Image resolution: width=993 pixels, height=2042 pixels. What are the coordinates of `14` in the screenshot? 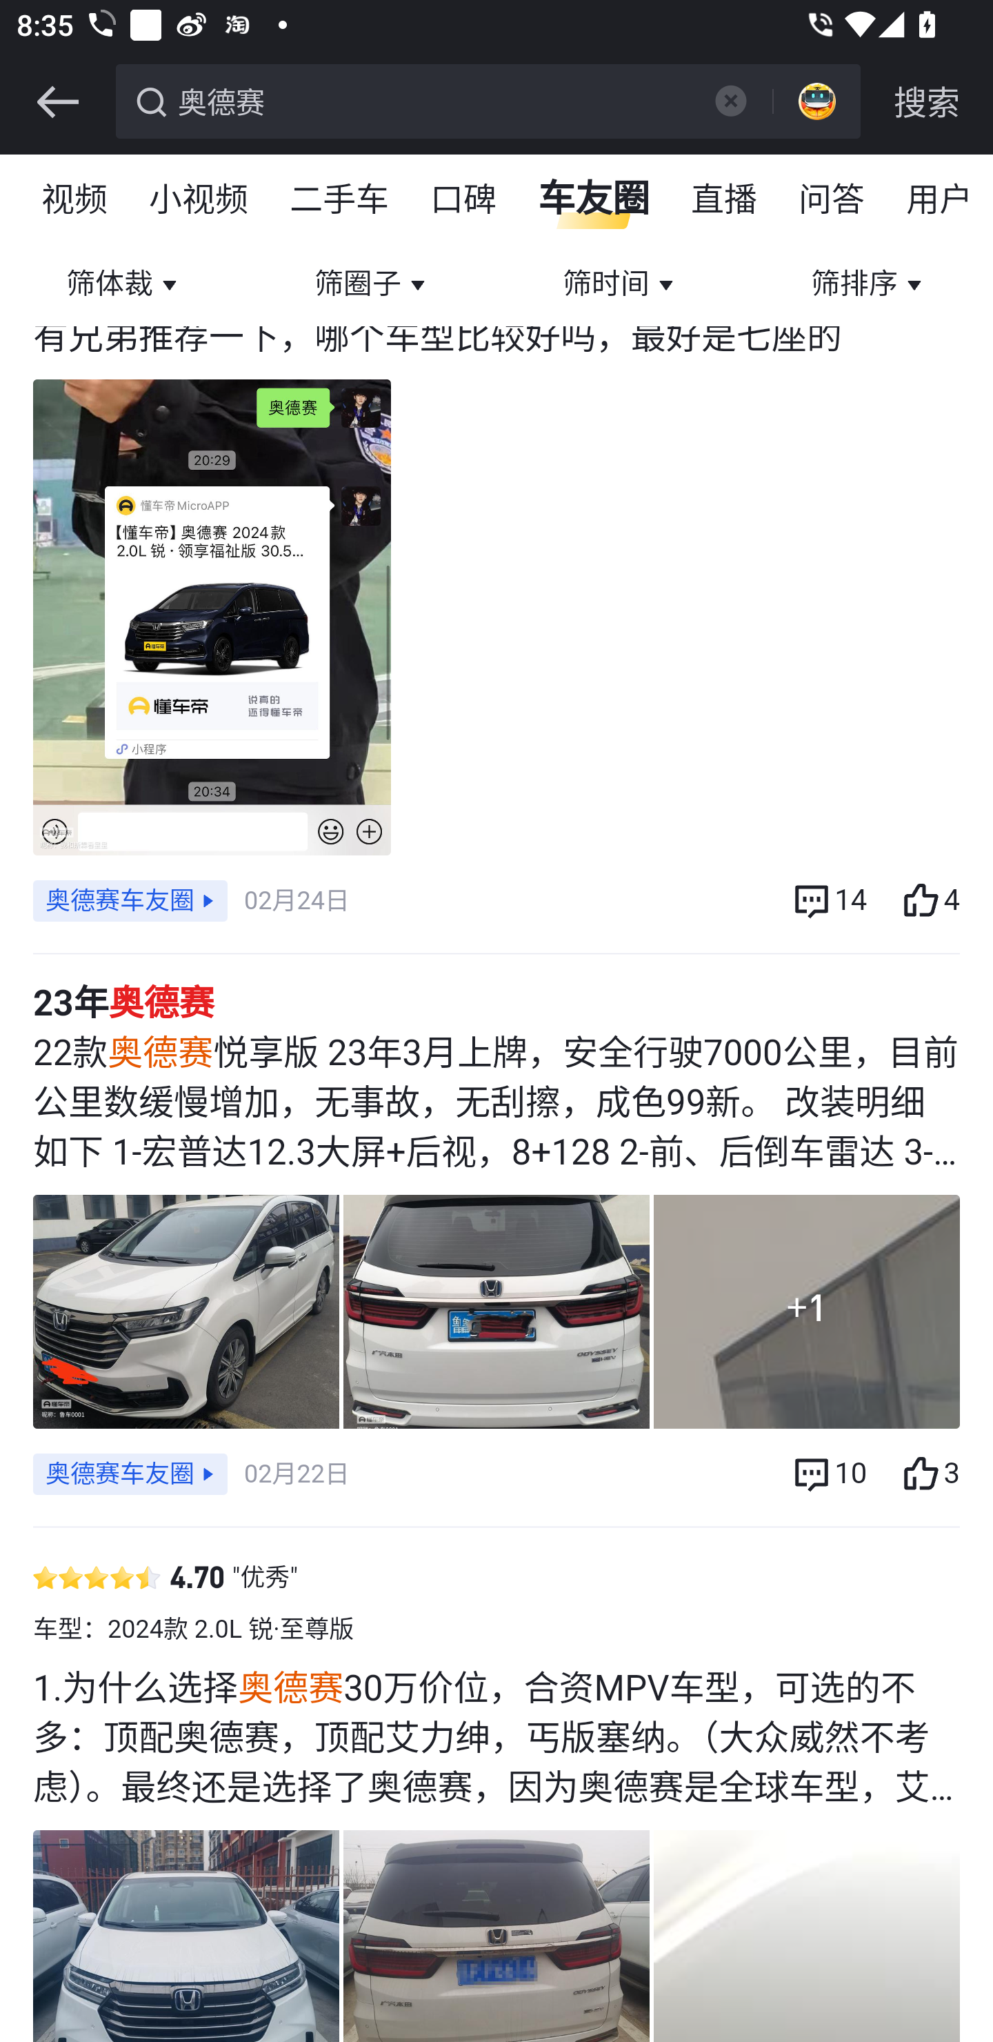 It's located at (830, 901).